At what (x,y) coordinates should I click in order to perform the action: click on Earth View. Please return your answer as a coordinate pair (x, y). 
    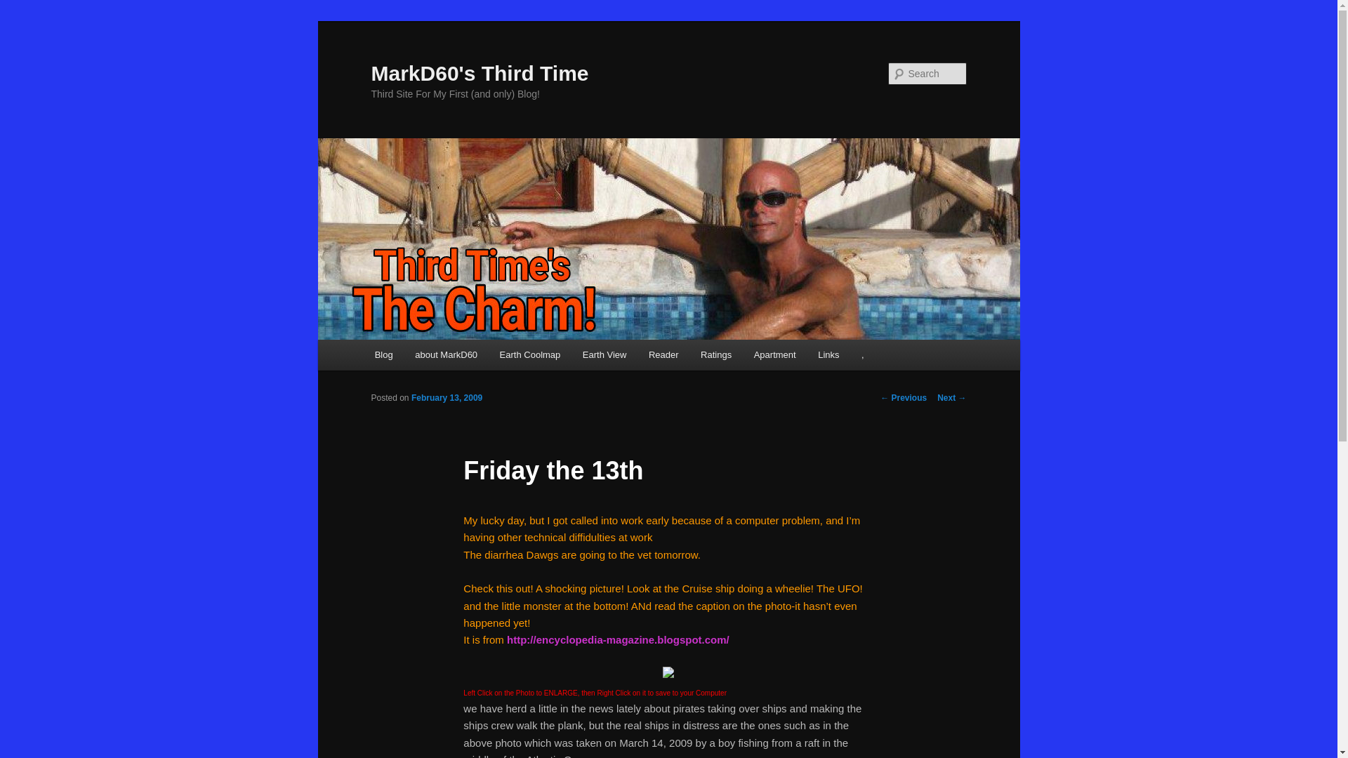
    Looking at the image, I should click on (604, 354).